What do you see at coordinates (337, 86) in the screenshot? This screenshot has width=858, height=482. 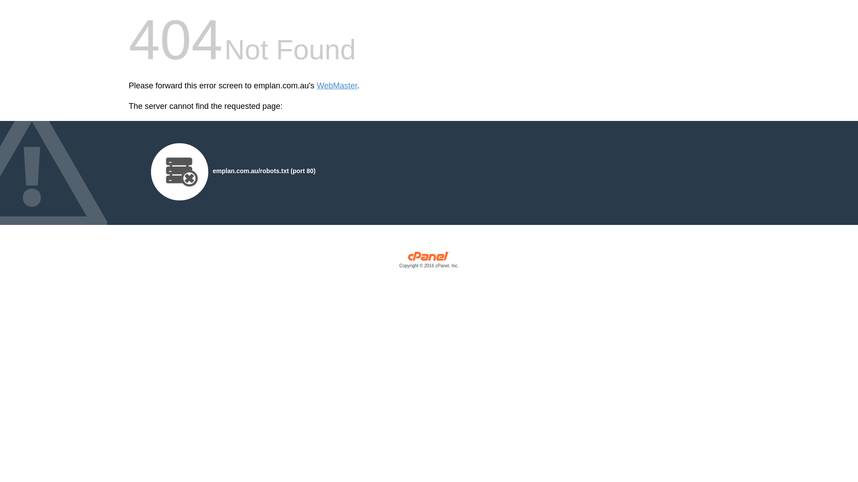 I see `WebMaster` at bounding box center [337, 86].